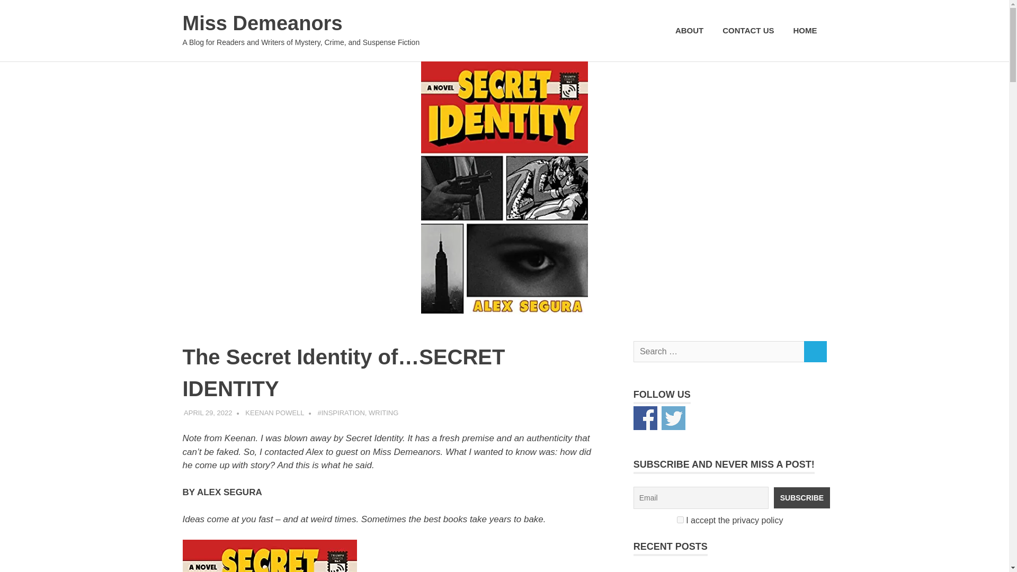 Image resolution: width=1017 pixels, height=572 pixels. I want to click on HOME, so click(805, 31).